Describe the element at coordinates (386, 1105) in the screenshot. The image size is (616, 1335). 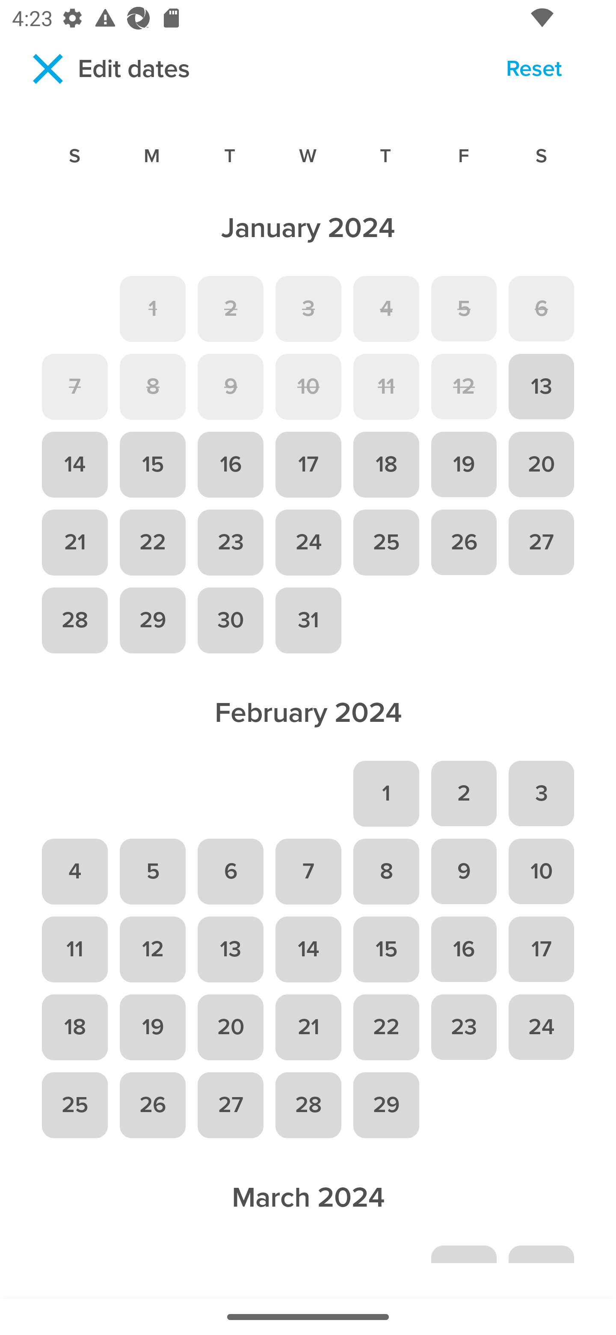
I see `29` at that location.